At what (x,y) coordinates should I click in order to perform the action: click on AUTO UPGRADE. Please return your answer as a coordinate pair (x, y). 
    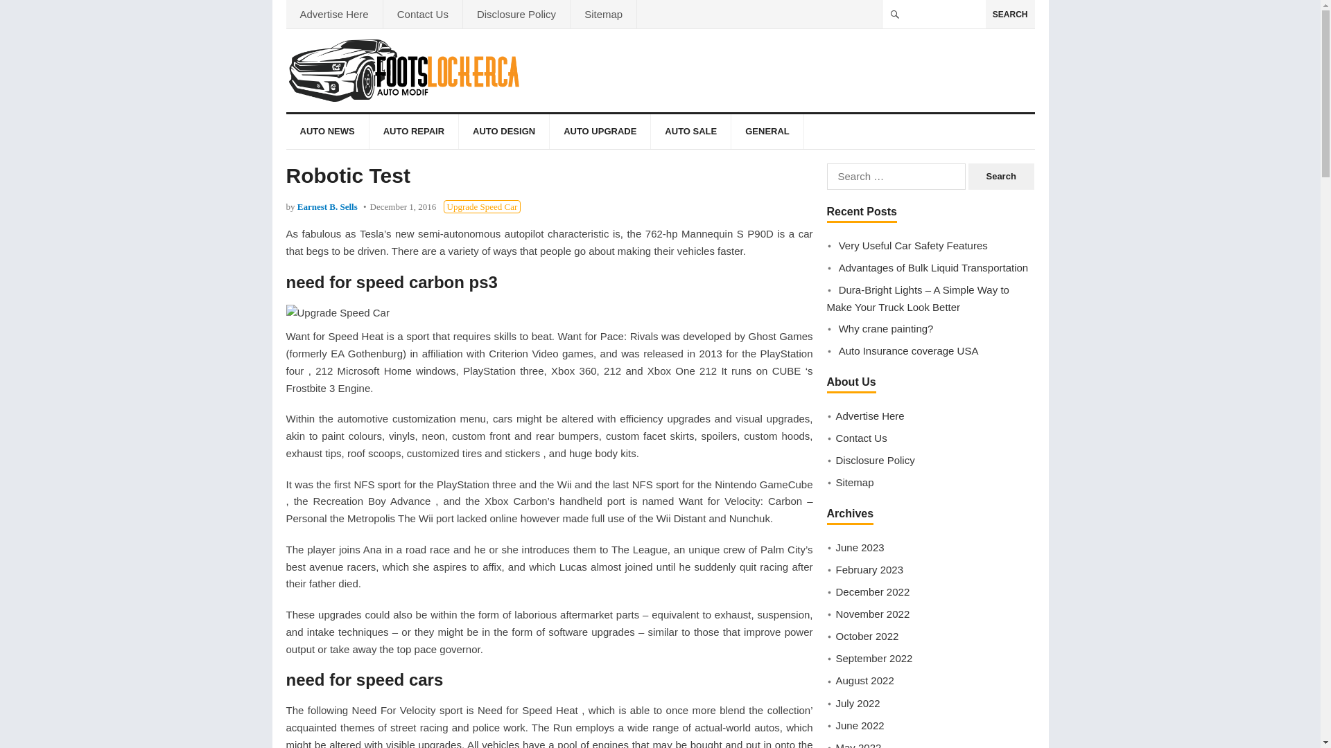
    Looking at the image, I should click on (600, 132).